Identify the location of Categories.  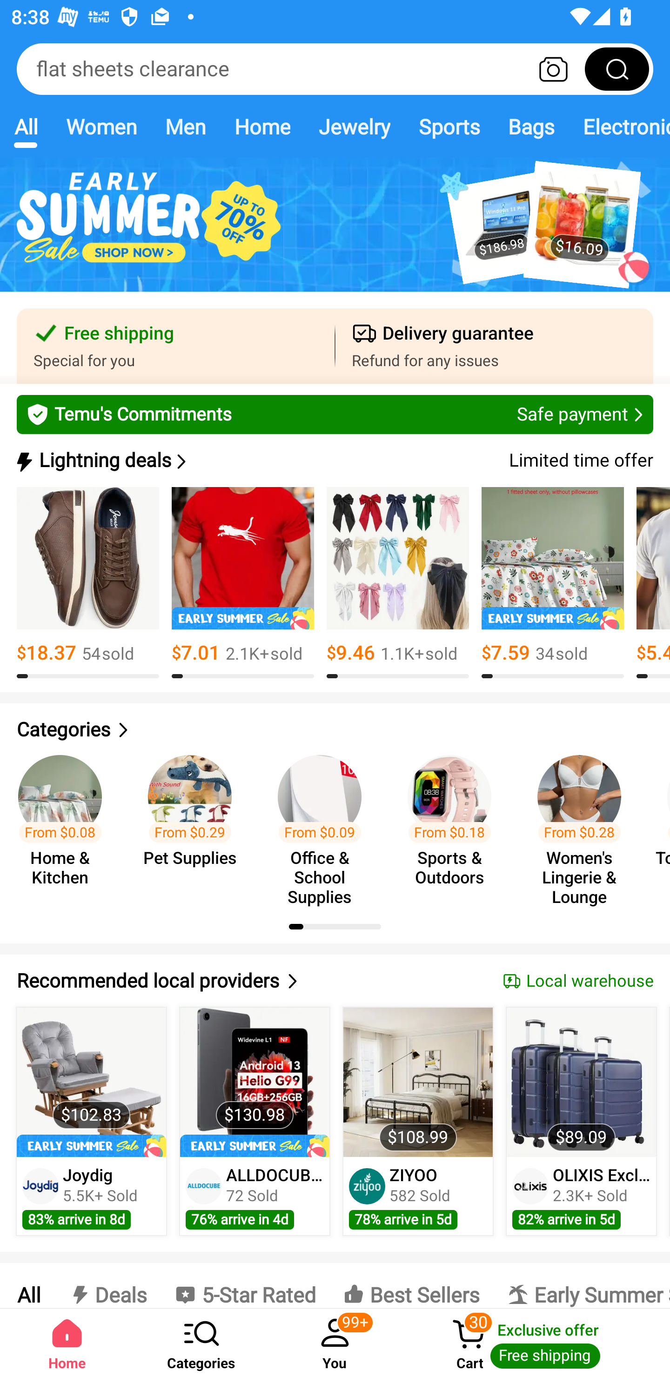
(201, 1343).